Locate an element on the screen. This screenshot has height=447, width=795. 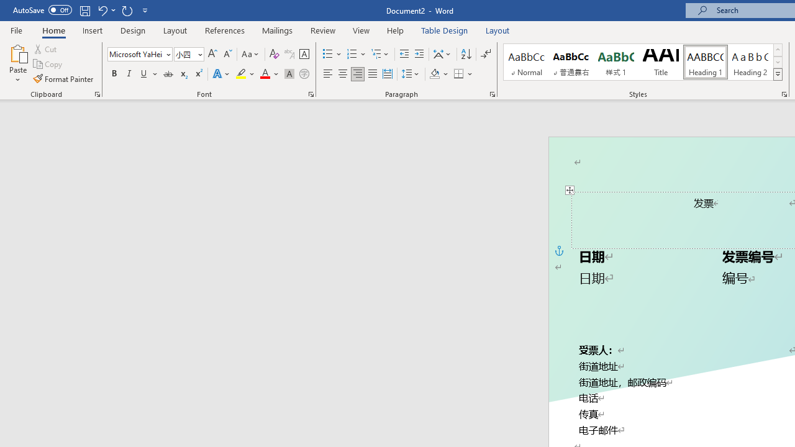
Title is located at coordinates (660, 62).